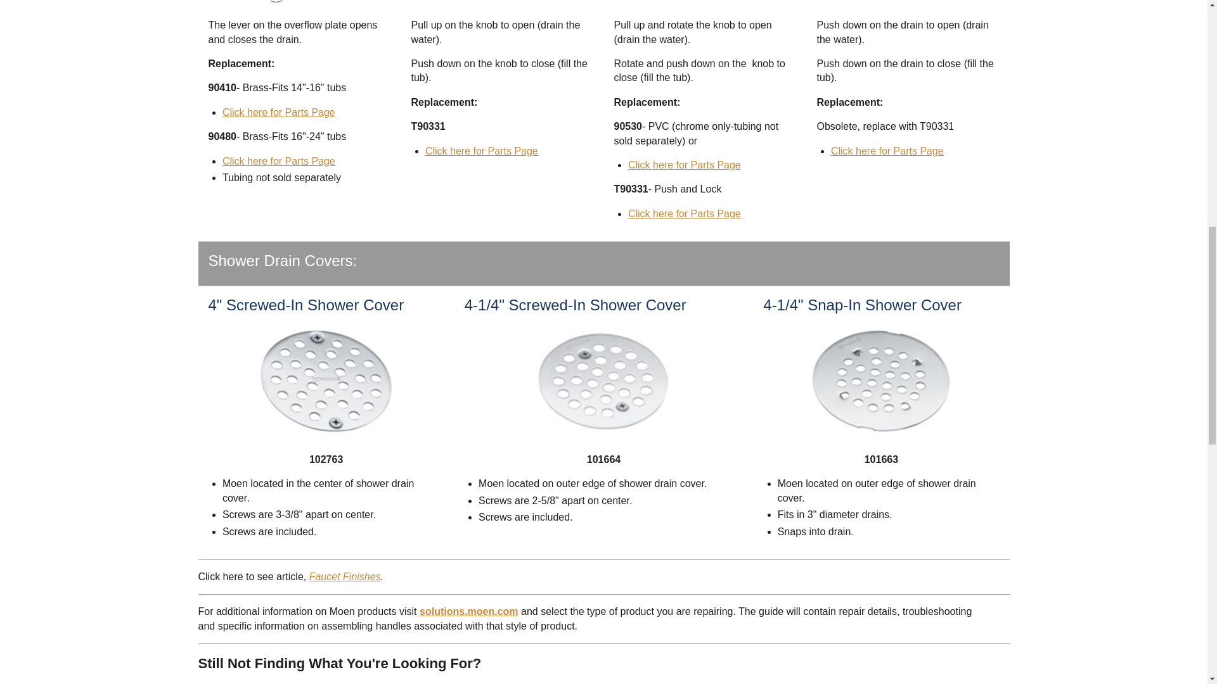 This screenshot has width=1217, height=684. Describe the element at coordinates (494, 151) in the screenshot. I see `t90331pt` at that location.